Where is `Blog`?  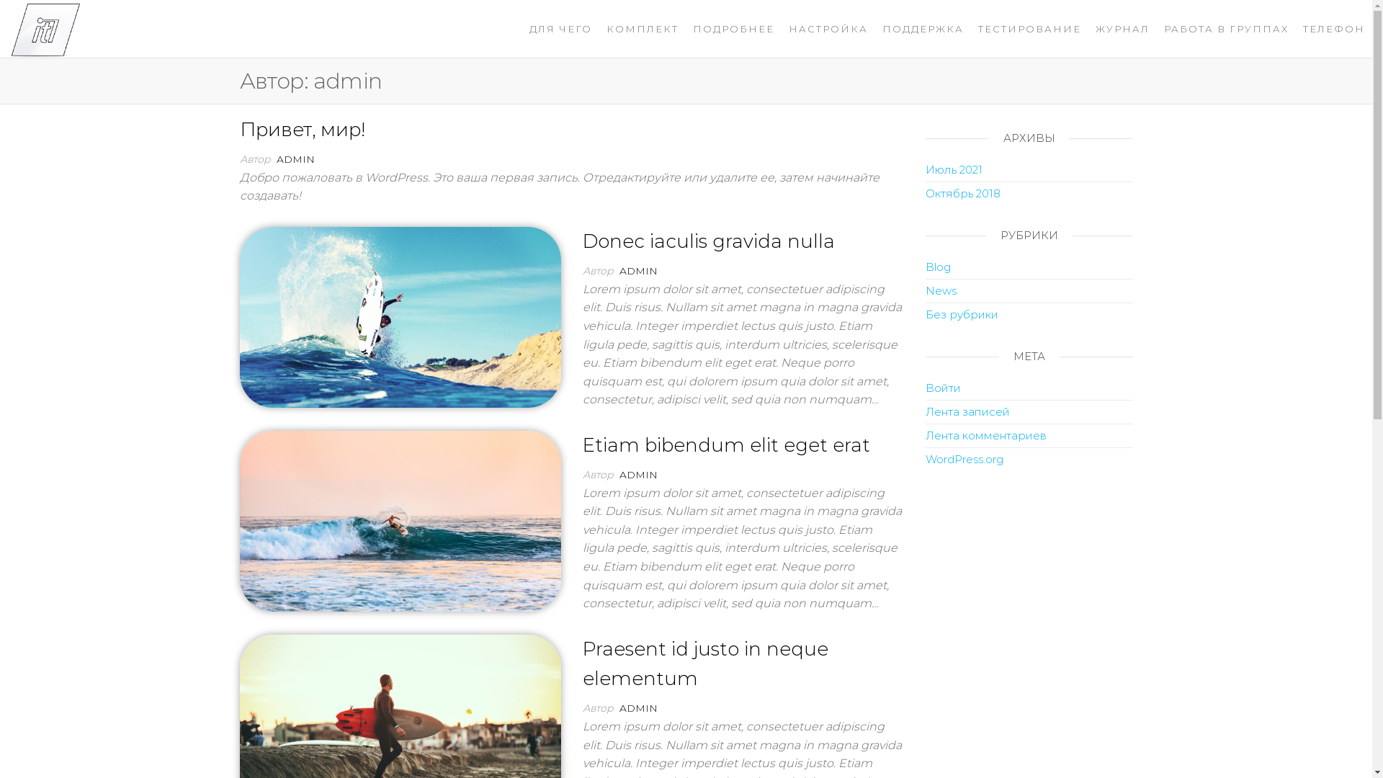
Blog is located at coordinates (938, 267).